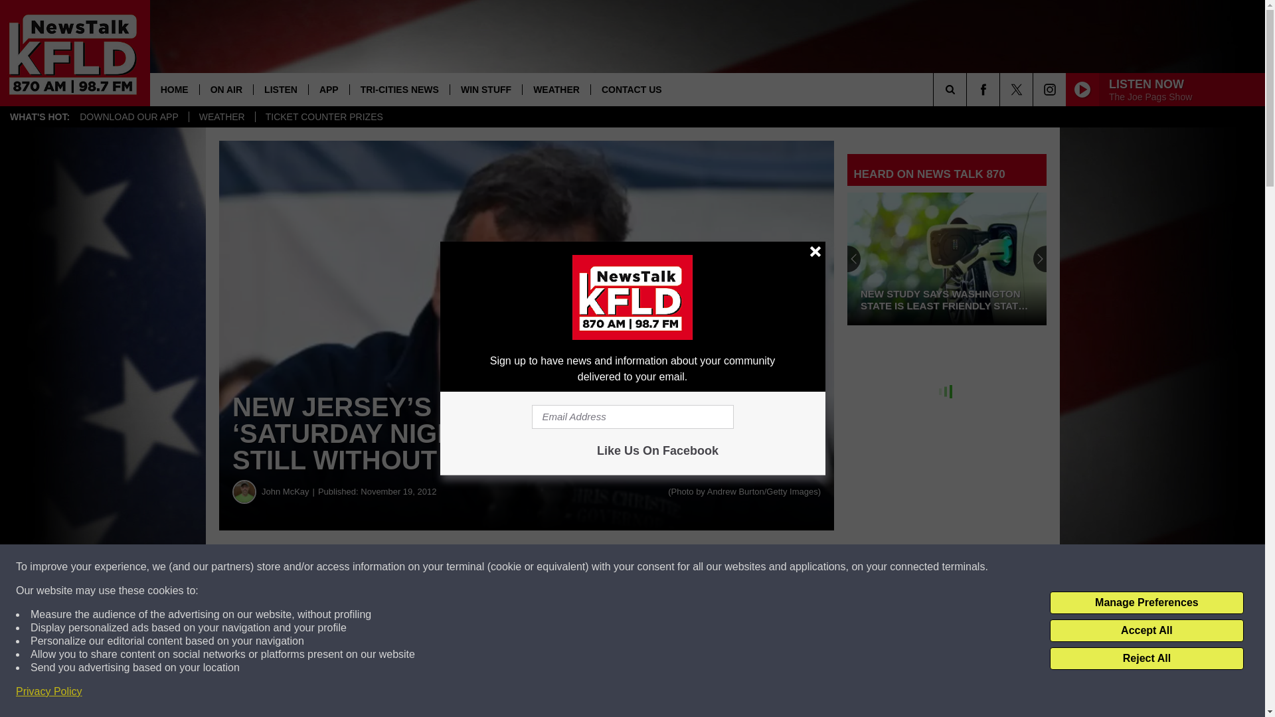 The image size is (1275, 717). What do you see at coordinates (1146, 603) in the screenshot?
I see `Manage Preferences` at bounding box center [1146, 603].